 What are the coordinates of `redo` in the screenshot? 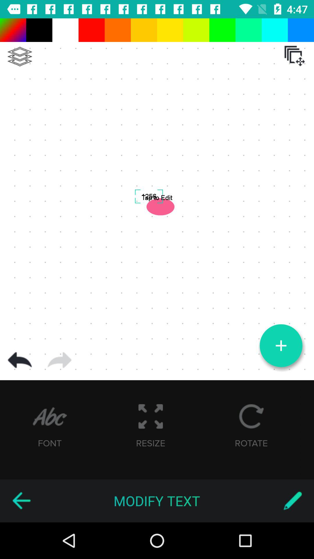 It's located at (59, 360).